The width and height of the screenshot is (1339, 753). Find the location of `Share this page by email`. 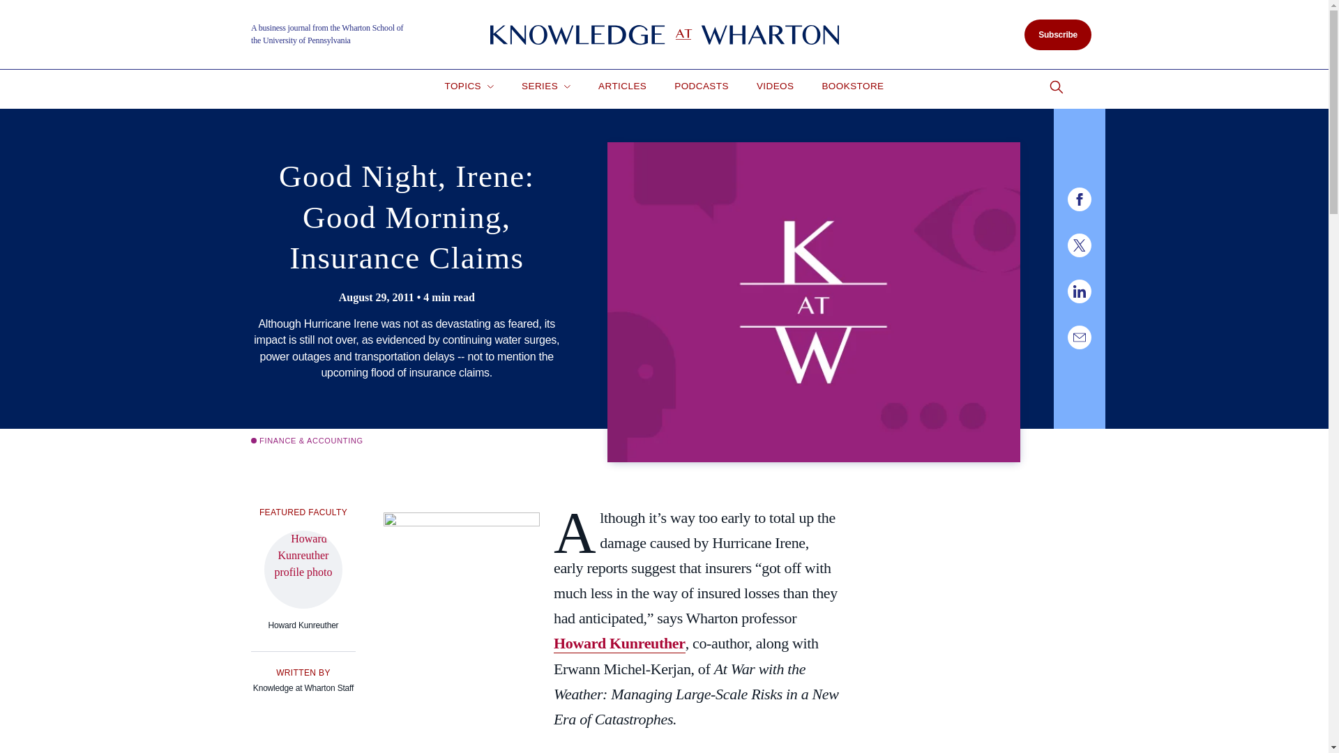

Share this page by email is located at coordinates (1079, 337).